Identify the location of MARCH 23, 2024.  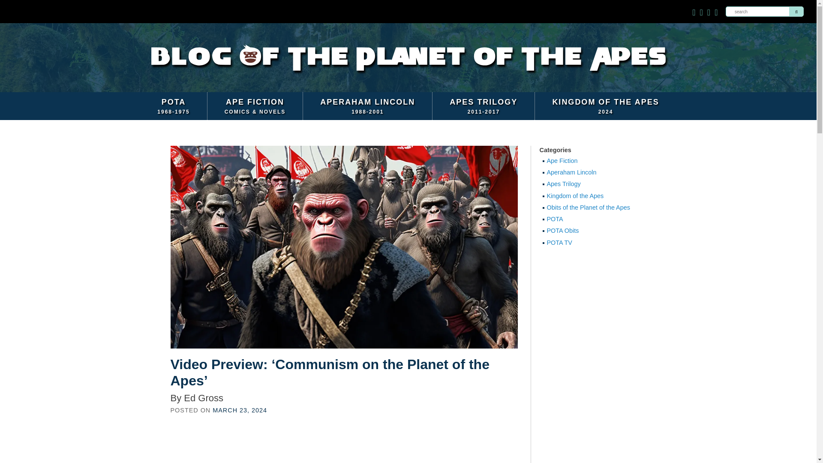
(173, 105).